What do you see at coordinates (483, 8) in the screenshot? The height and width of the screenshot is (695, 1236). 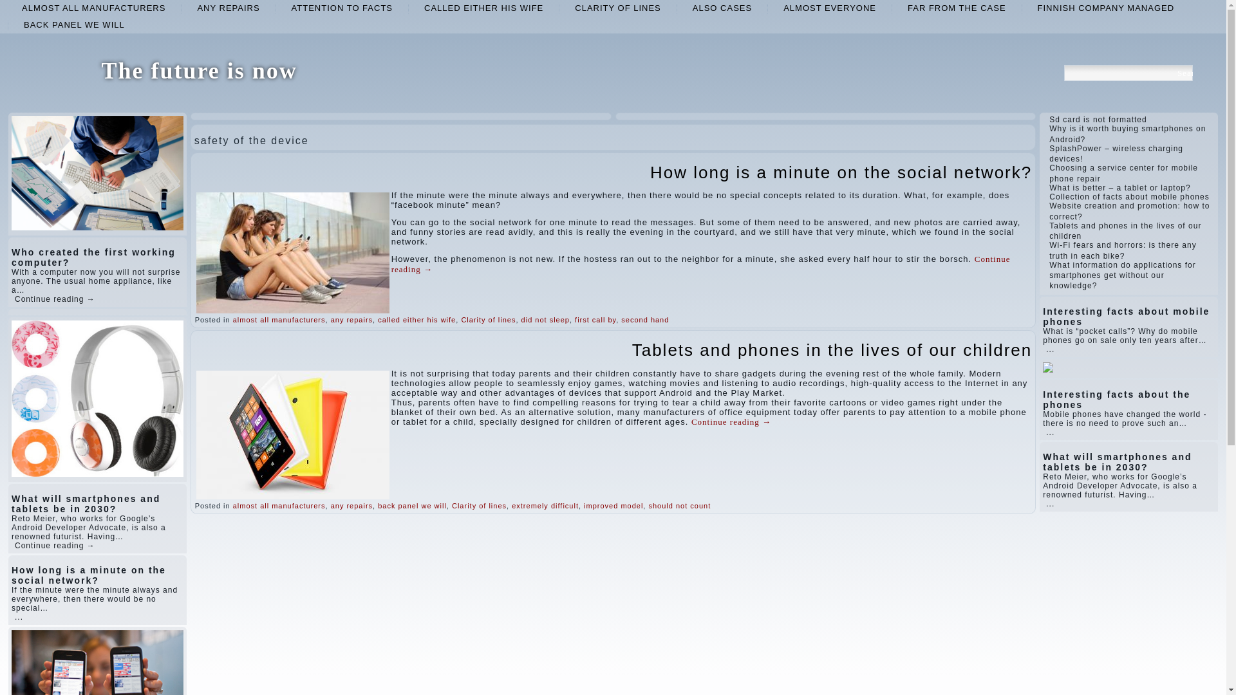 I see `CALLED EITHER HIS WIFE` at bounding box center [483, 8].